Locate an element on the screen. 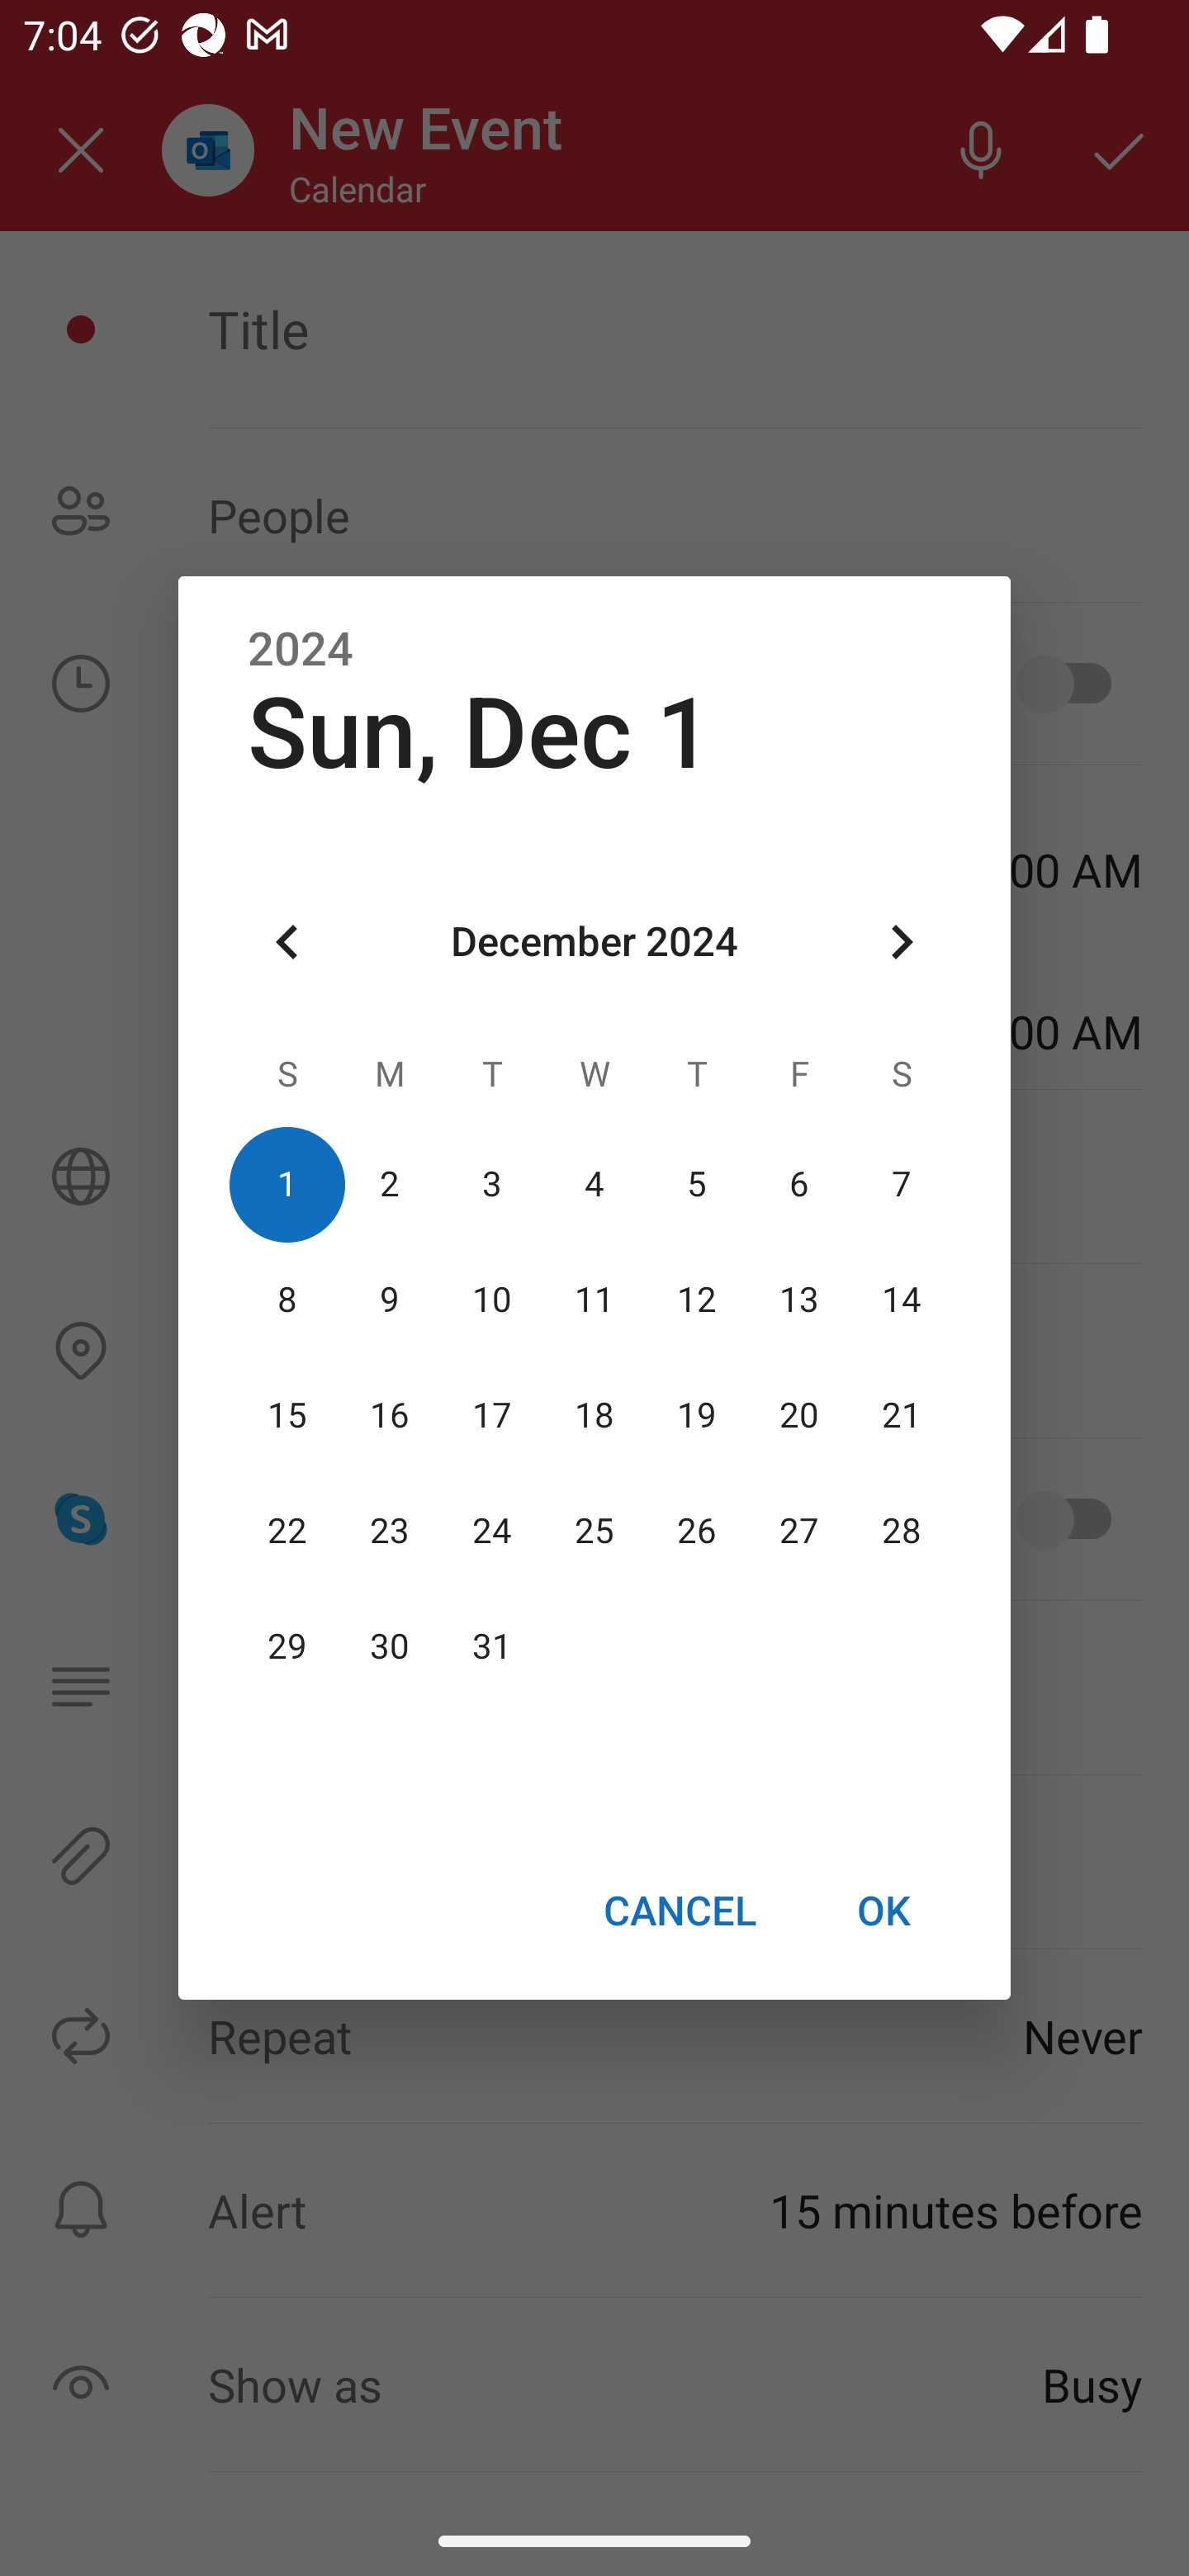 This screenshot has width=1189, height=2576. 10 10 December 2024 is located at coordinates (492, 1300).